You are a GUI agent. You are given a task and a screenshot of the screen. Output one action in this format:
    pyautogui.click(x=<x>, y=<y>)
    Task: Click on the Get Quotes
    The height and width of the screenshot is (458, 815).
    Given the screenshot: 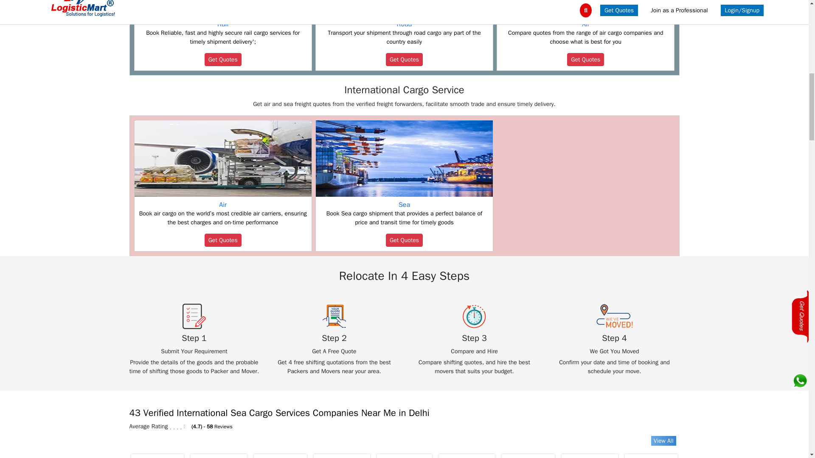 What is the action you would take?
    pyautogui.click(x=222, y=240)
    